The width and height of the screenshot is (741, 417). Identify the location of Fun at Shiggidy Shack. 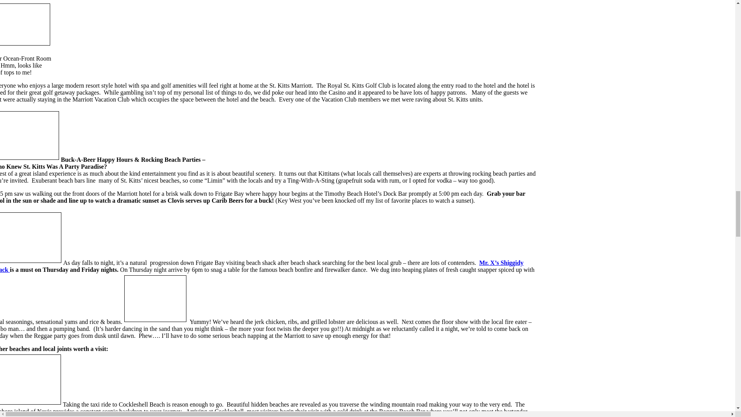
(31, 237).